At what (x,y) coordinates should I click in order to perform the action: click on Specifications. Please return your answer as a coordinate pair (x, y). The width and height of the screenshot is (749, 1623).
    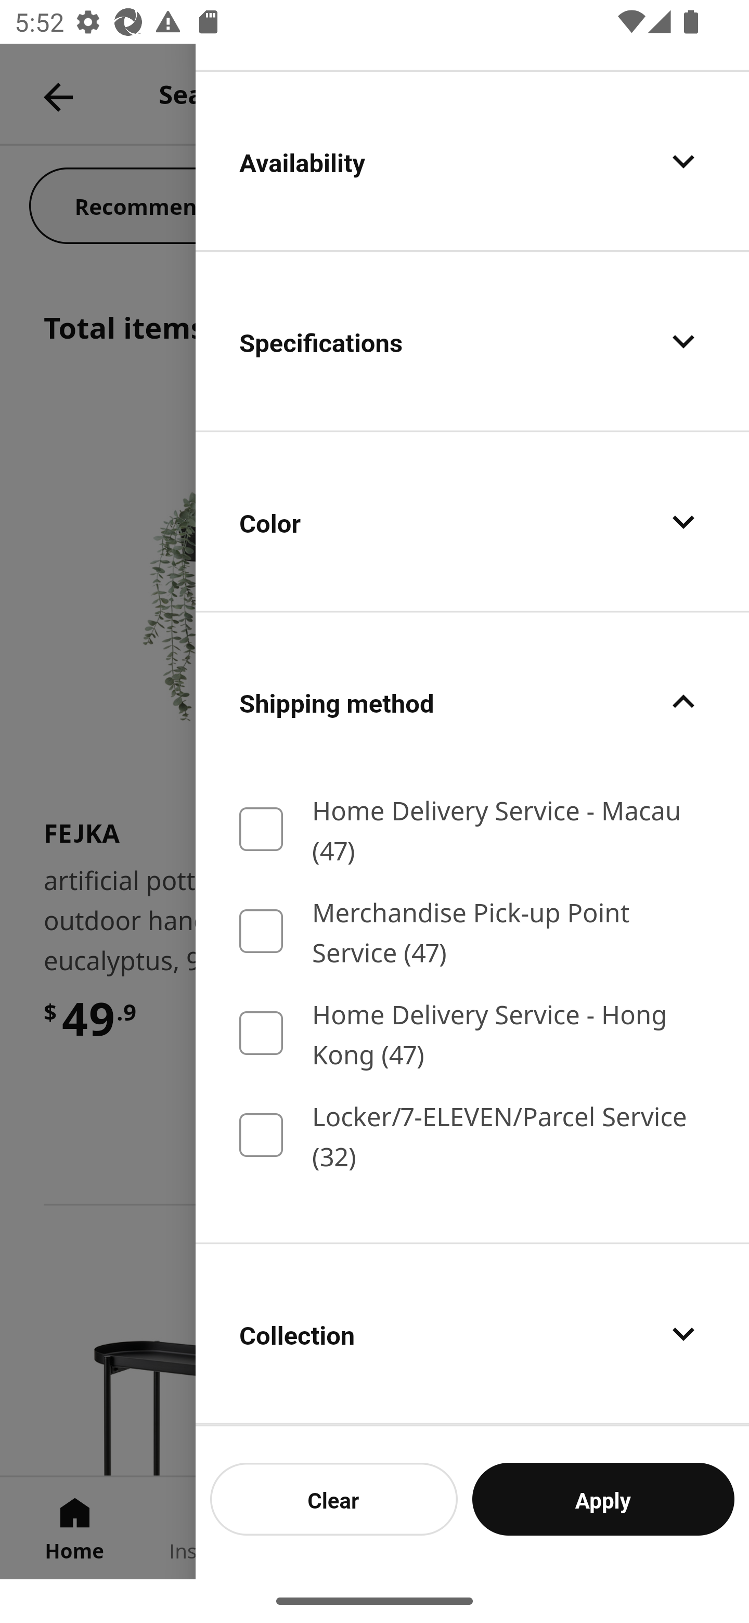
    Looking at the image, I should click on (472, 340).